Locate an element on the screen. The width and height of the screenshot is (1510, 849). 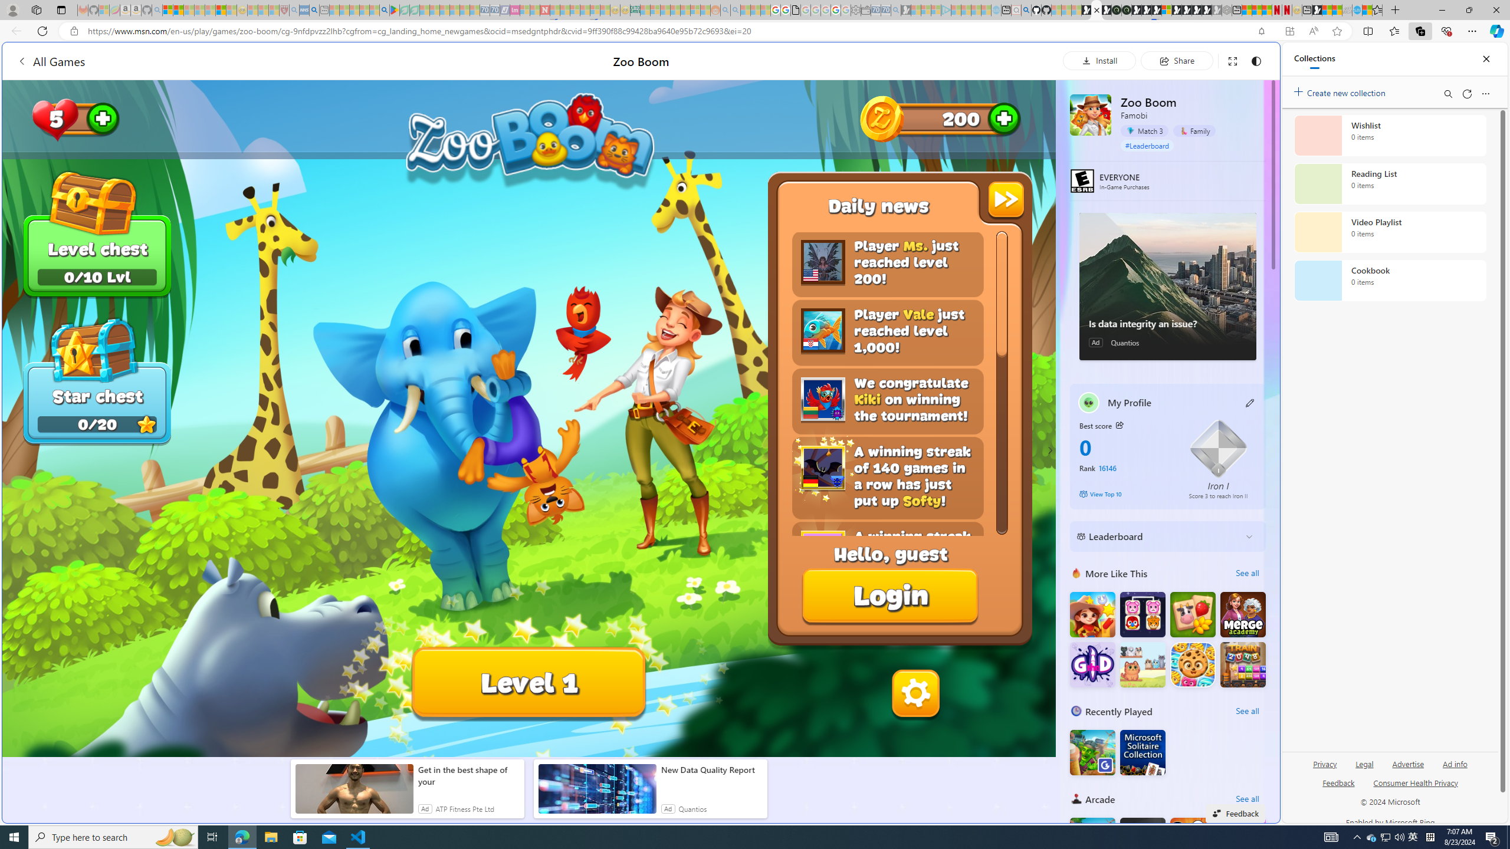
Mazean.com is located at coordinates (1142, 840).